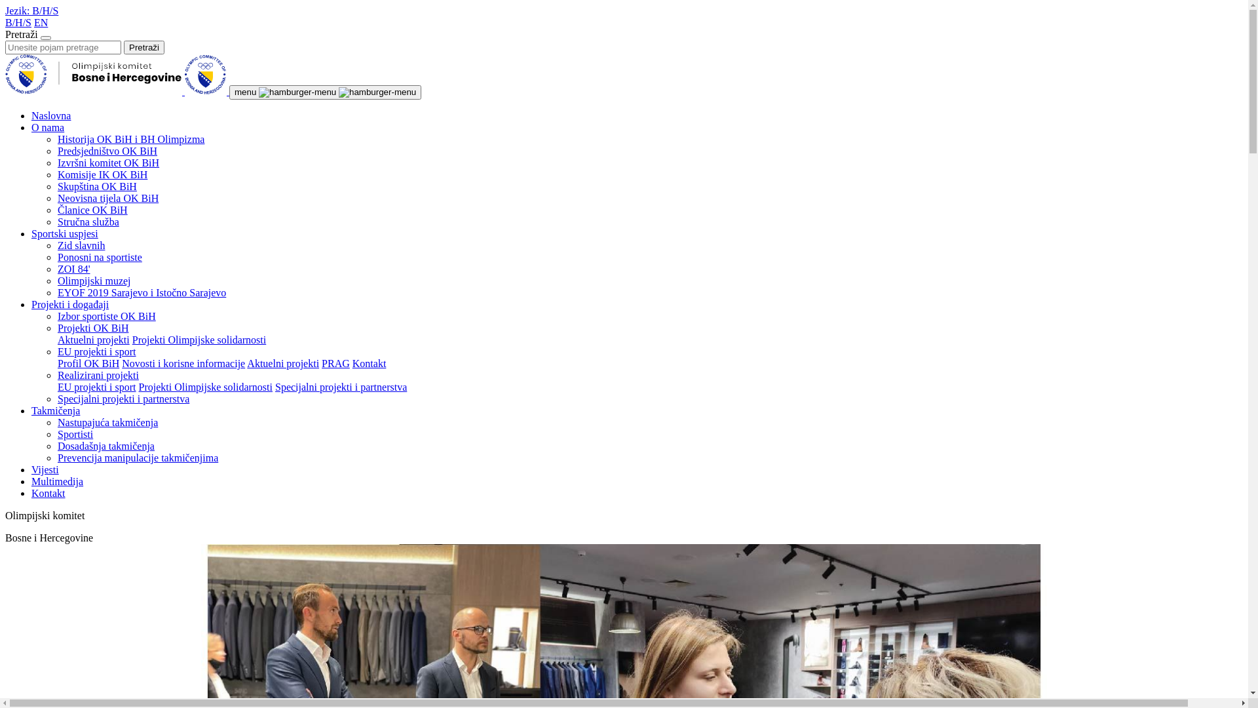  I want to click on Kontakt, so click(48, 493).